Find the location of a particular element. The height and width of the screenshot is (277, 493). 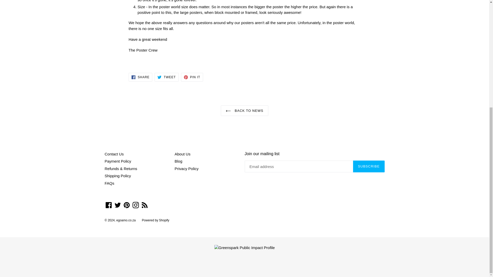

Share on Facebook is located at coordinates (140, 77).